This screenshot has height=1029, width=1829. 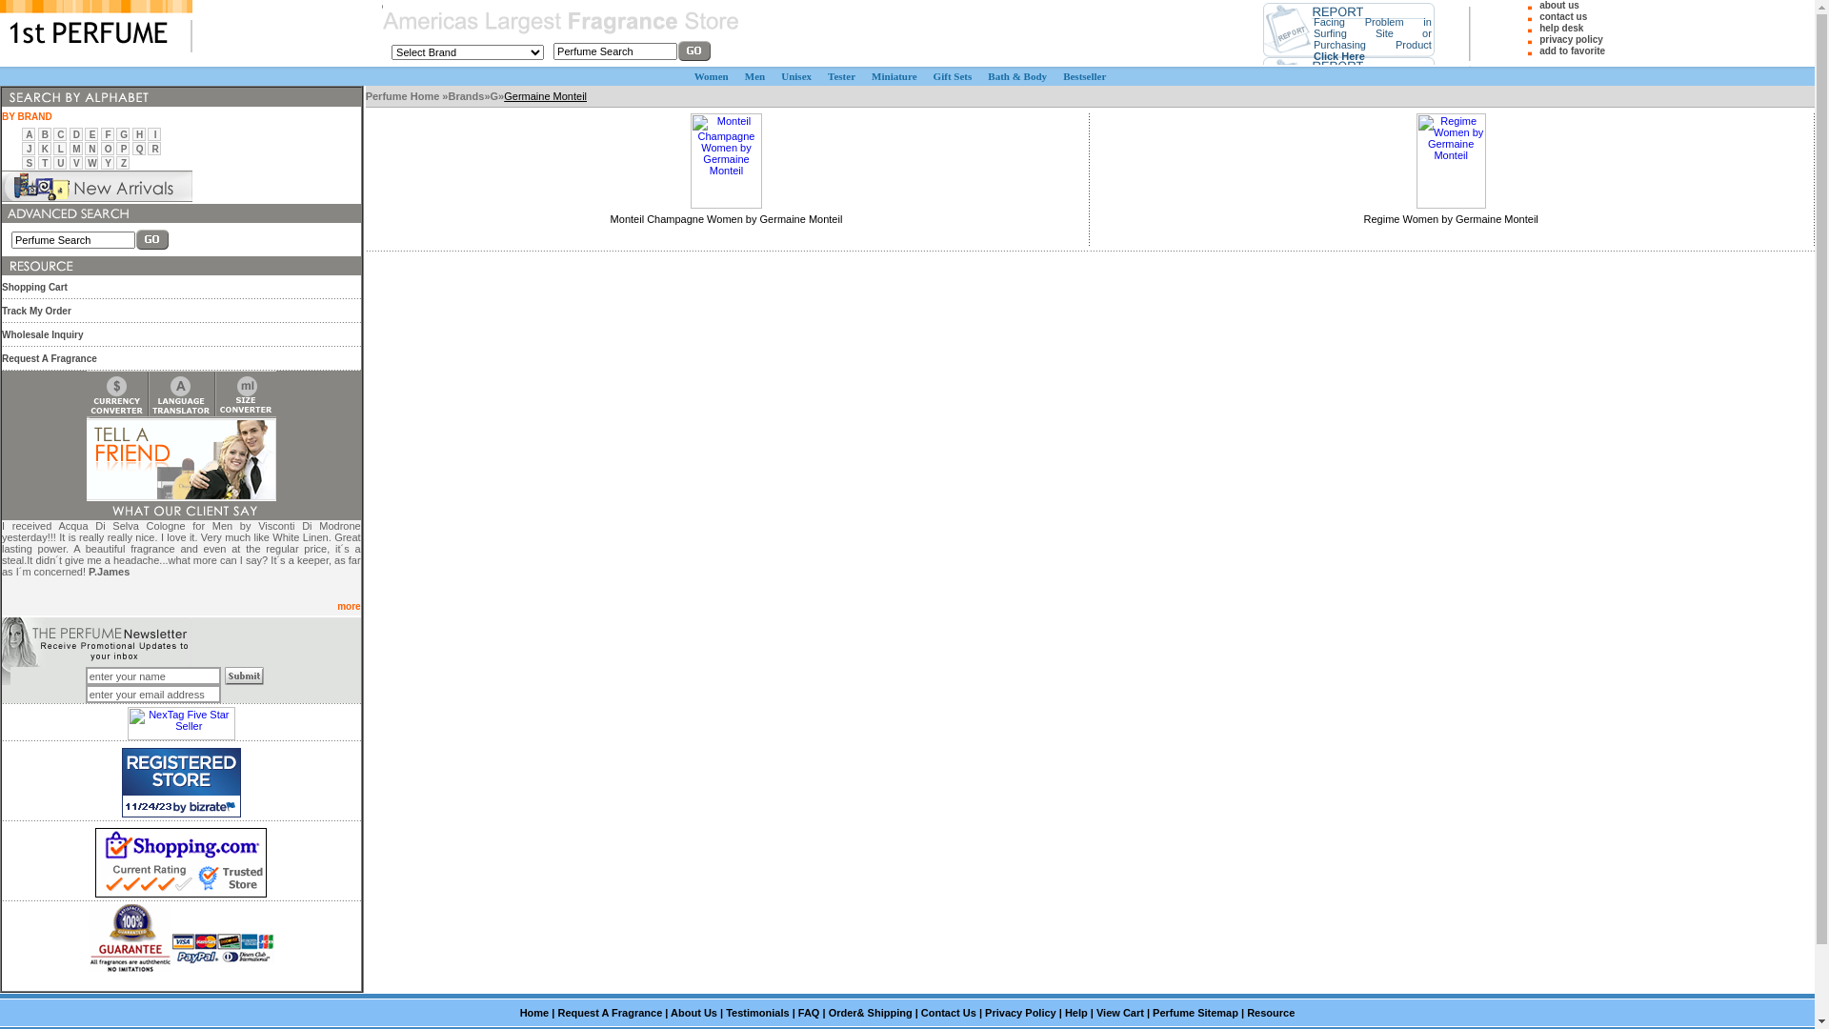 What do you see at coordinates (124, 164) in the screenshot?
I see `Z` at bounding box center [124, 164].